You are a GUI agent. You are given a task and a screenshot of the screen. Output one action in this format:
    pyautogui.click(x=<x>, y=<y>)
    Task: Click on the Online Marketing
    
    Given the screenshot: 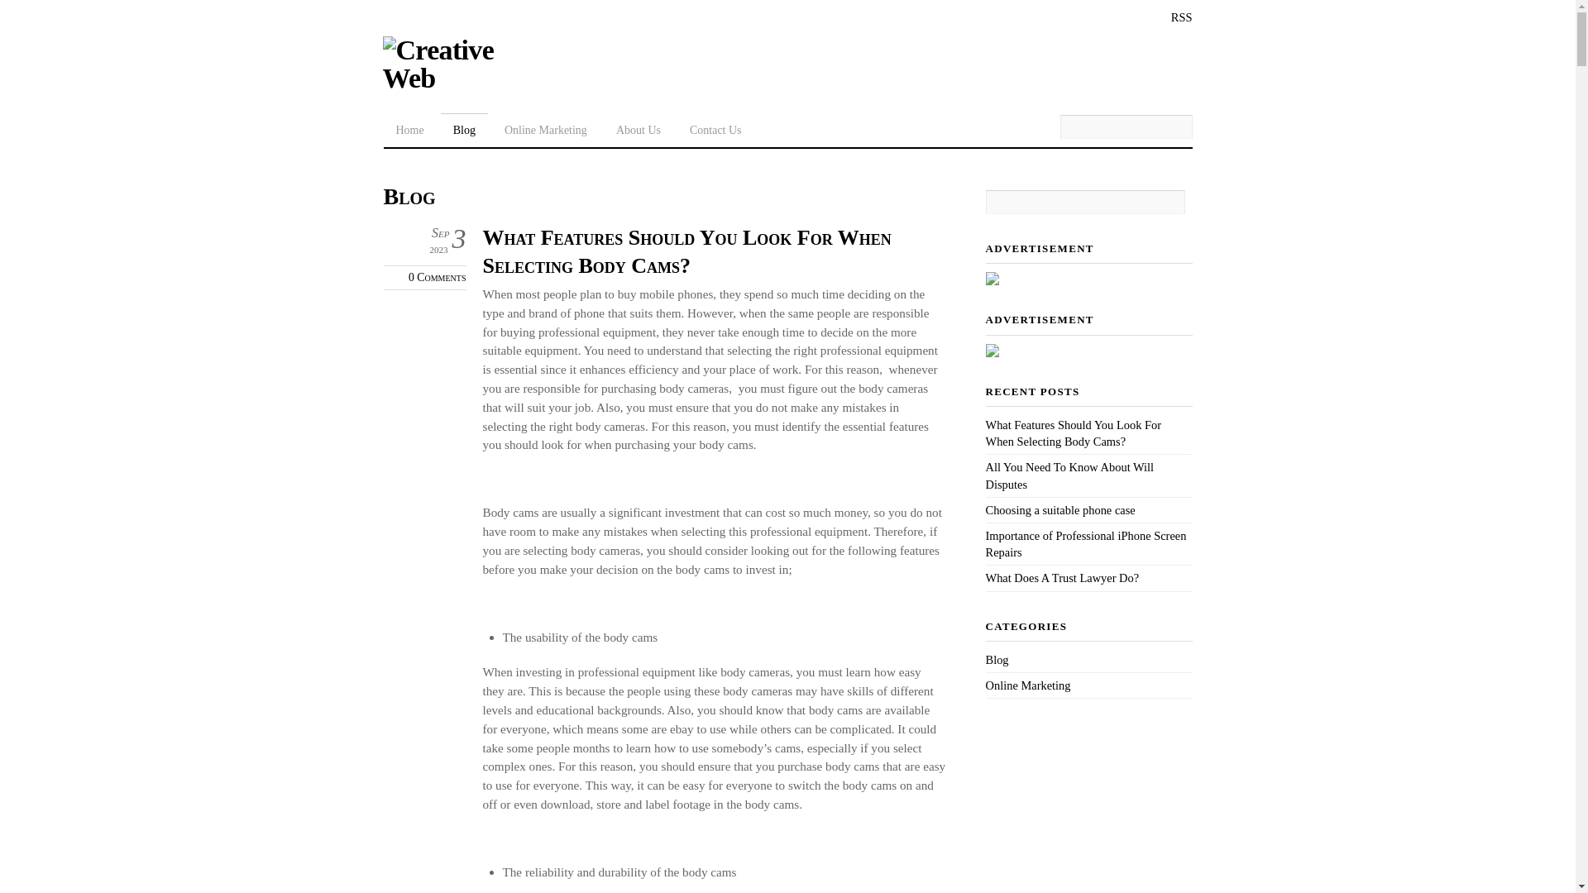 What is the action you would take?
    pyautogui.click(x=546, y=127)
    